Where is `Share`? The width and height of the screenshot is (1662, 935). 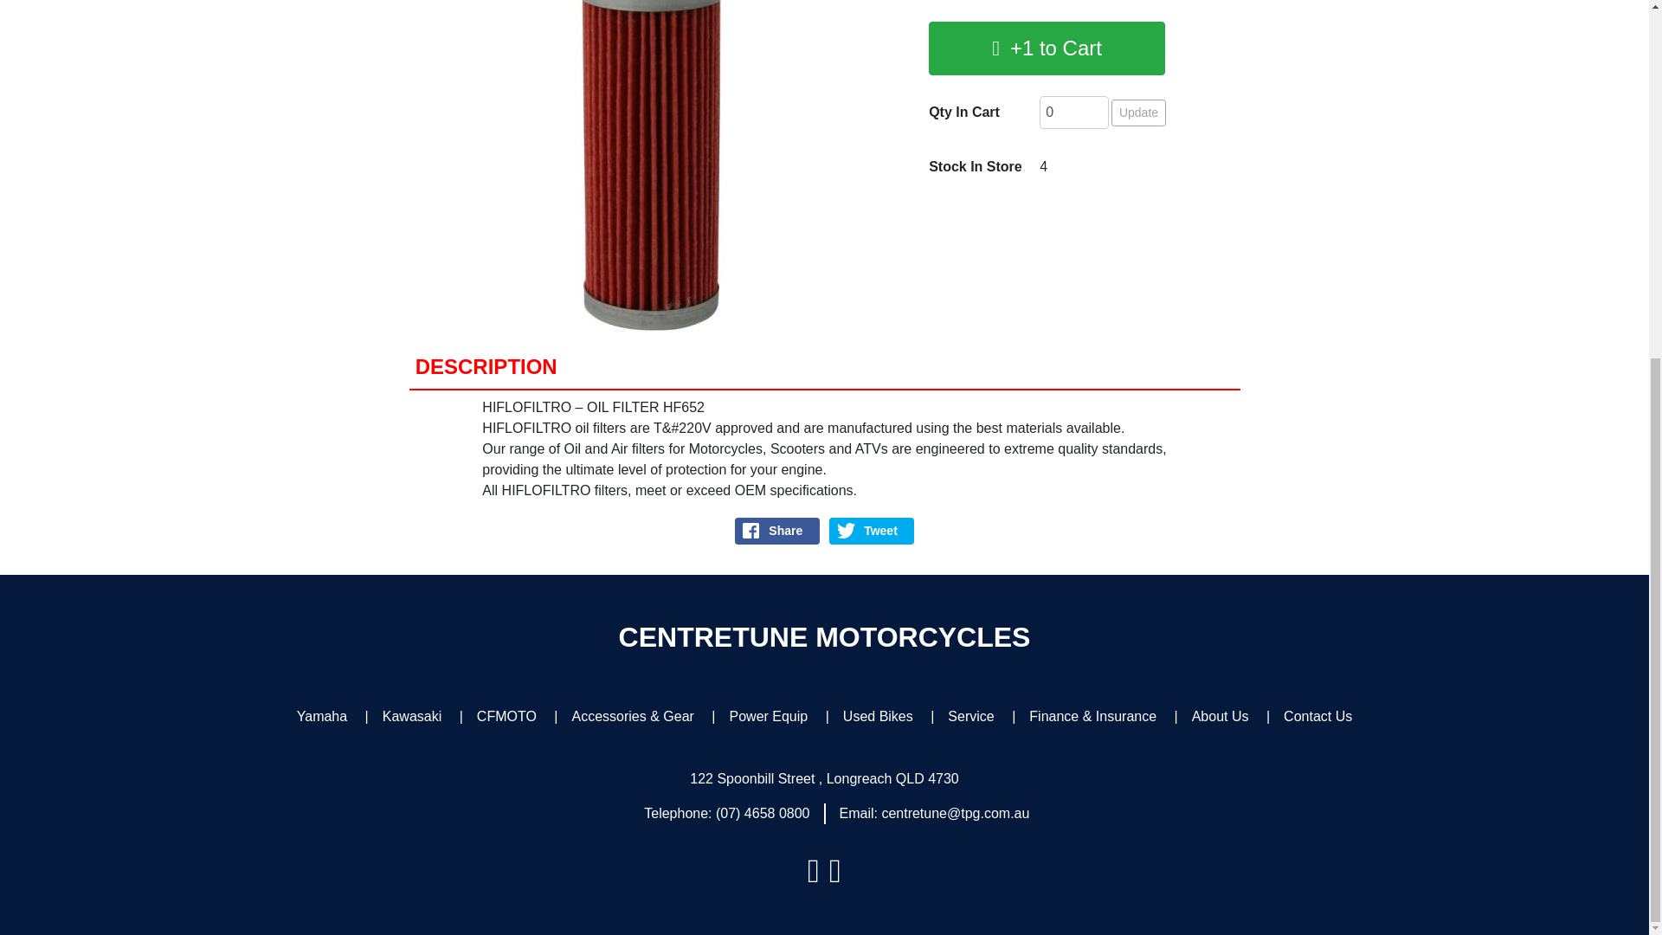 Share is located at coordinates (776, 531).